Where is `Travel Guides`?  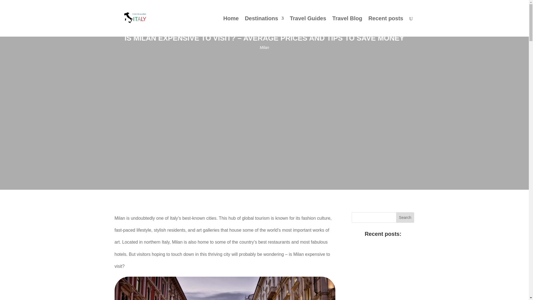
Travel Guides is located at coordinates (308, 26).